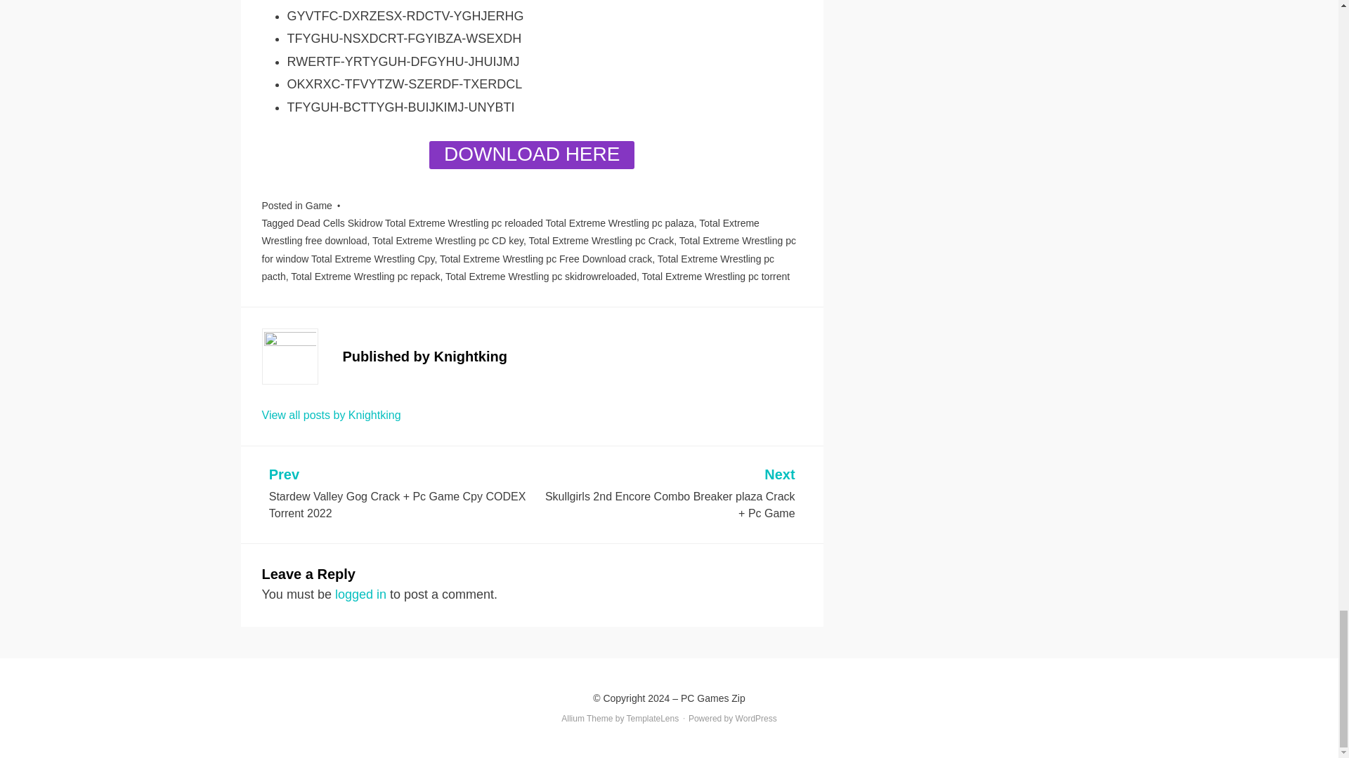  What do you see at coordinates (510, 232) in the screenshot?
I see `Total Extreme Wrestling free download` at bounding box center [510, 232].